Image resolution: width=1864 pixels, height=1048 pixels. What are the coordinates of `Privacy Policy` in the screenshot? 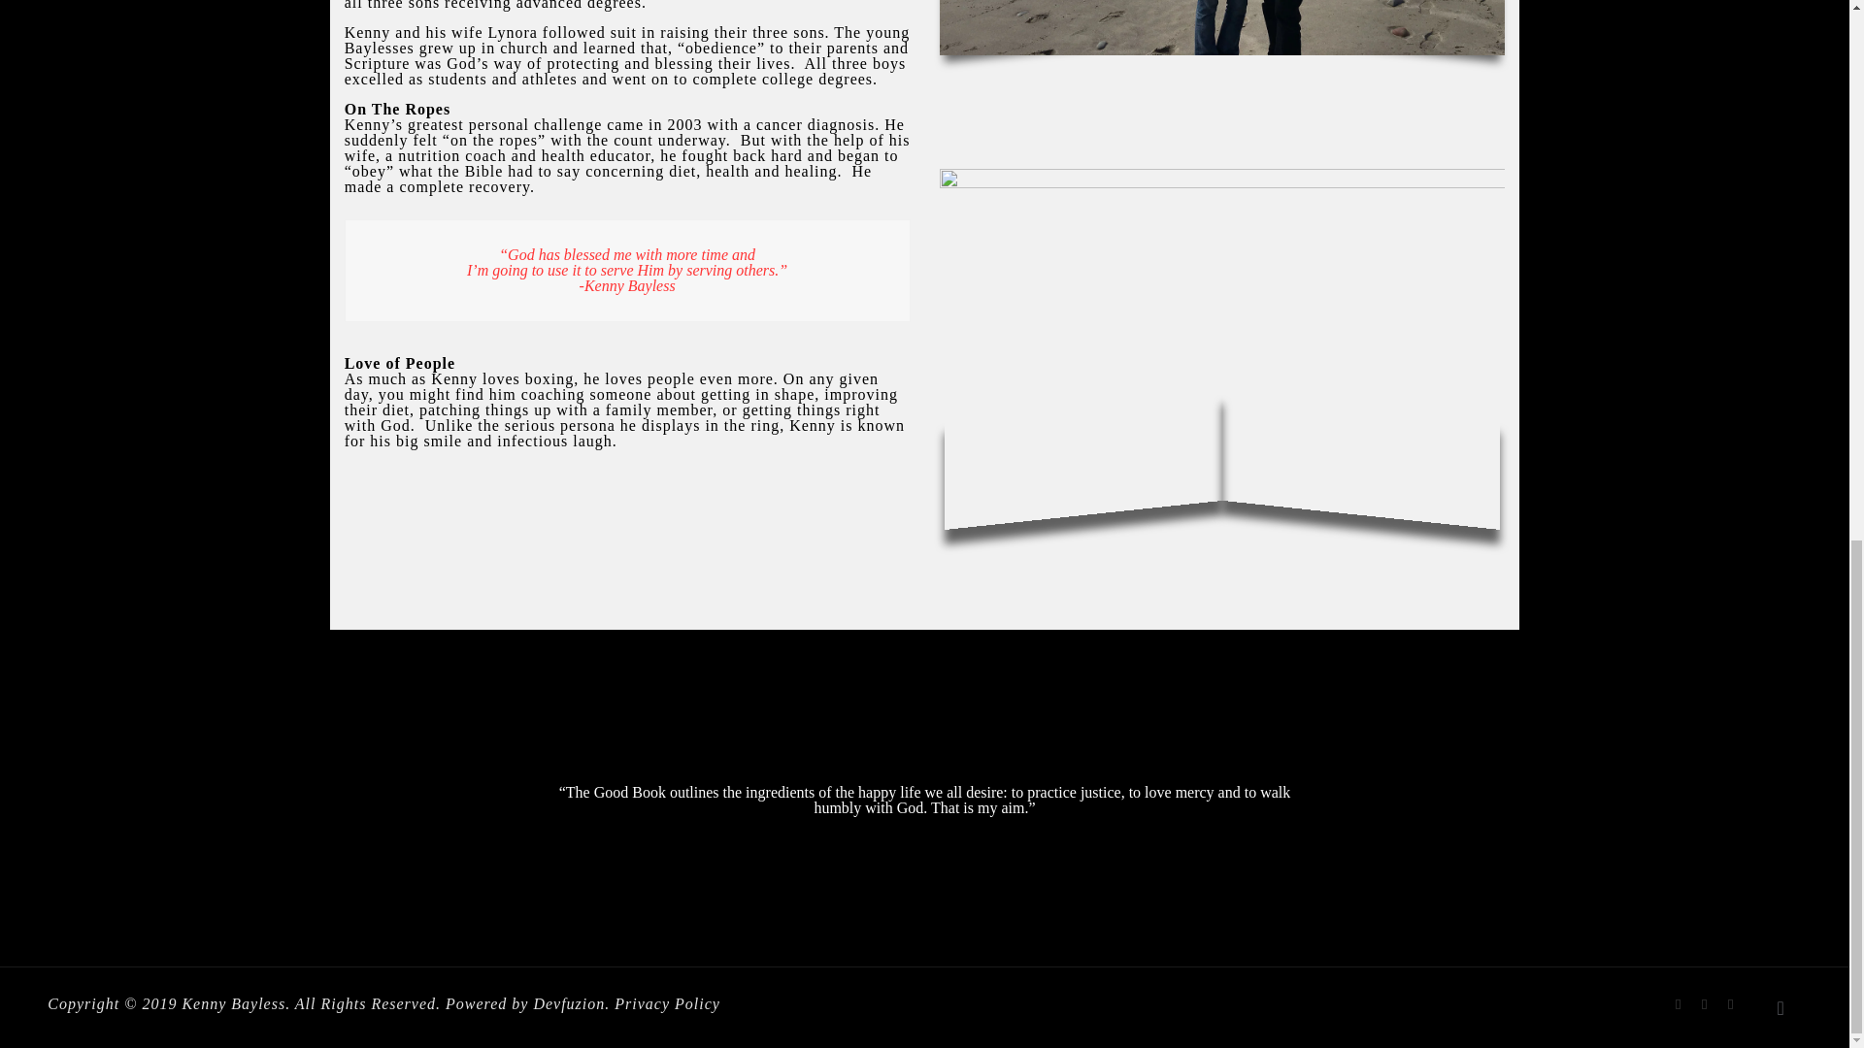 It's located at (667, 1003).